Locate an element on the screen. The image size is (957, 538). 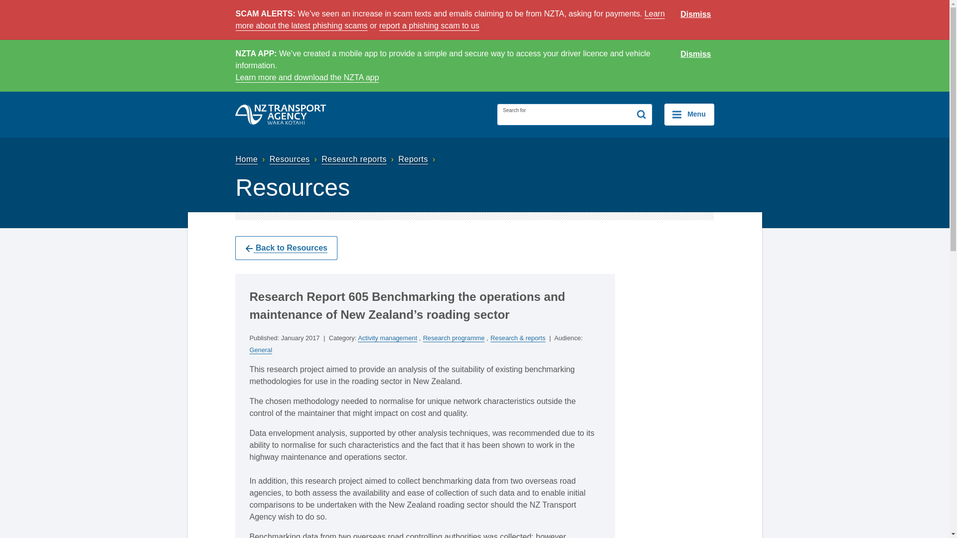
report a phishing scam to us is located at coordinates (429, 26).